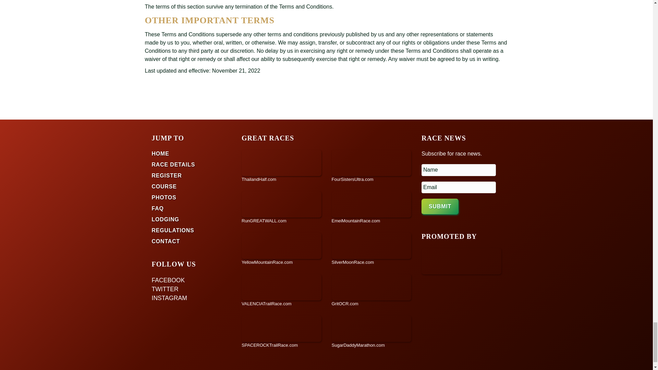  Describe the element at coordinates (371, 208) in the screenshot. I see `Emei Mountain Race` at that location.